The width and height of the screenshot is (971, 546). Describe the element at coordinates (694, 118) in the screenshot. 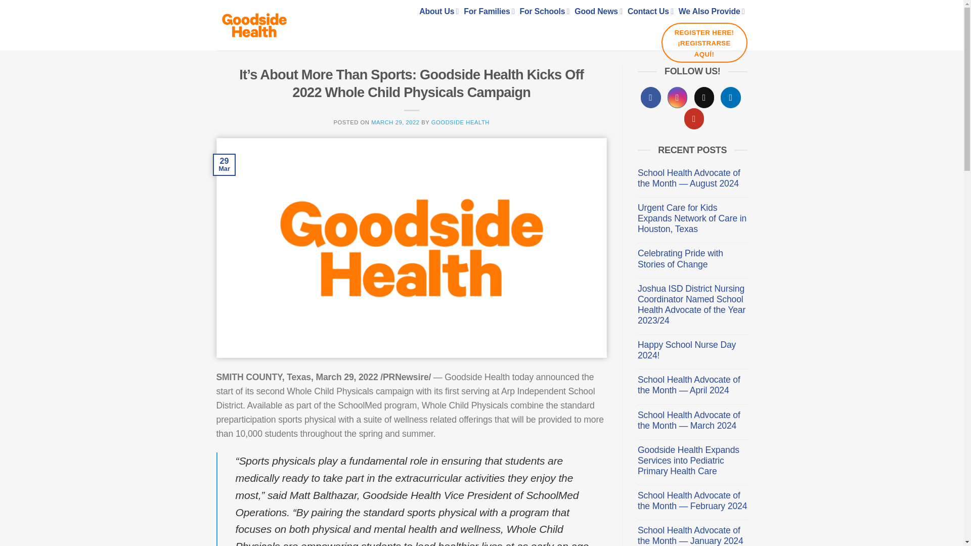

I see `Follow on YouTube` at that location.